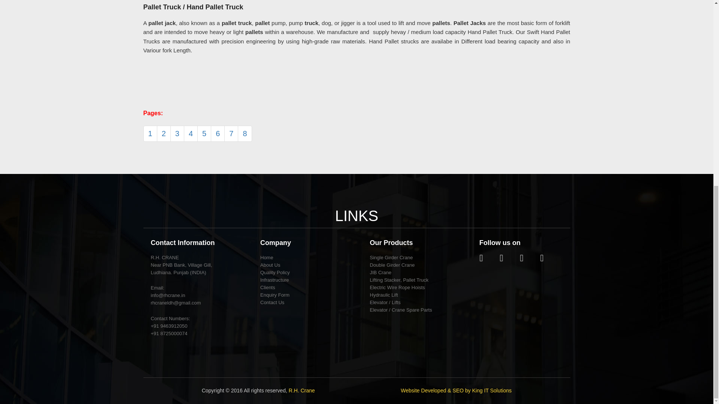 The width and height of the screenshot is (719, 404). Describe the element at coordinates (399, 280) in the screenshot. I see `Lifting Stacker, Pallet Truck` at that location.